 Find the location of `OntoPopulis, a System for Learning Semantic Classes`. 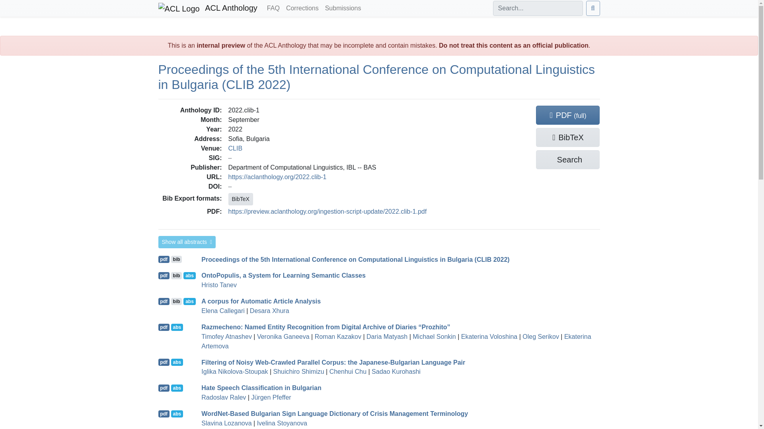

OntoPopulis, a System for Learning Semantic Classes is located at coordinates (283, 275).